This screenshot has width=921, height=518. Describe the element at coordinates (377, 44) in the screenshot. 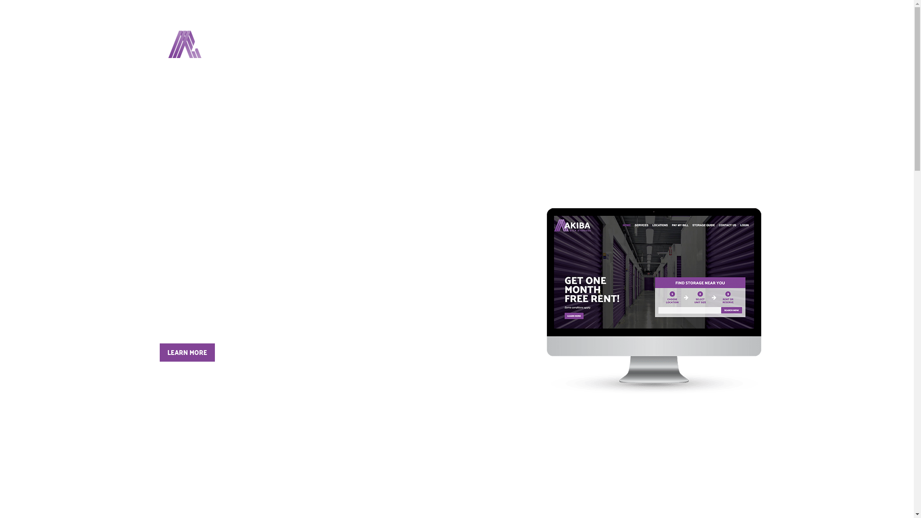

I see `FEATURES` at that location.